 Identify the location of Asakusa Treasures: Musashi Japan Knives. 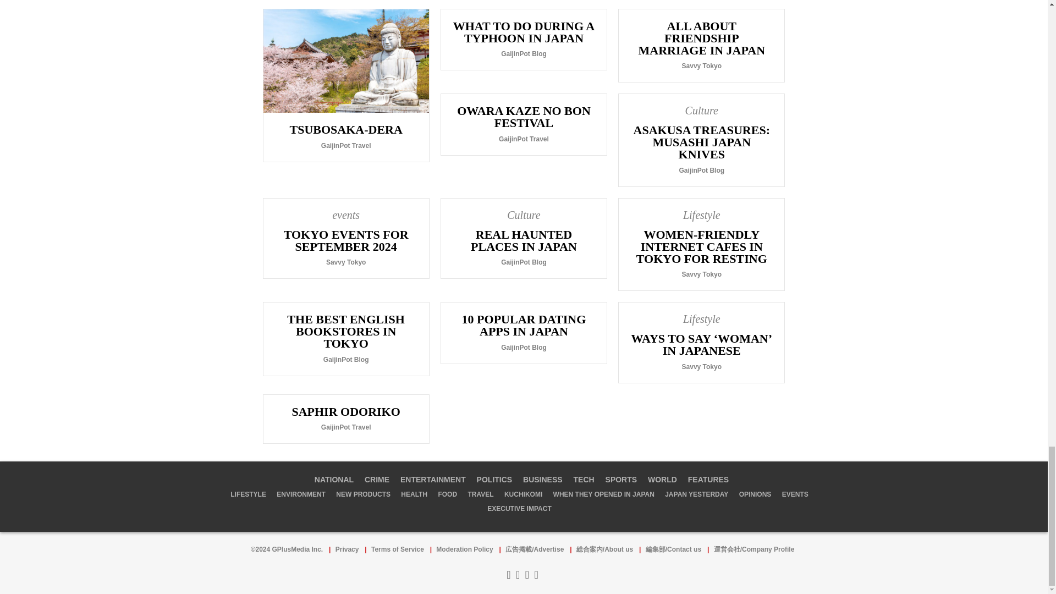
(702, 140).